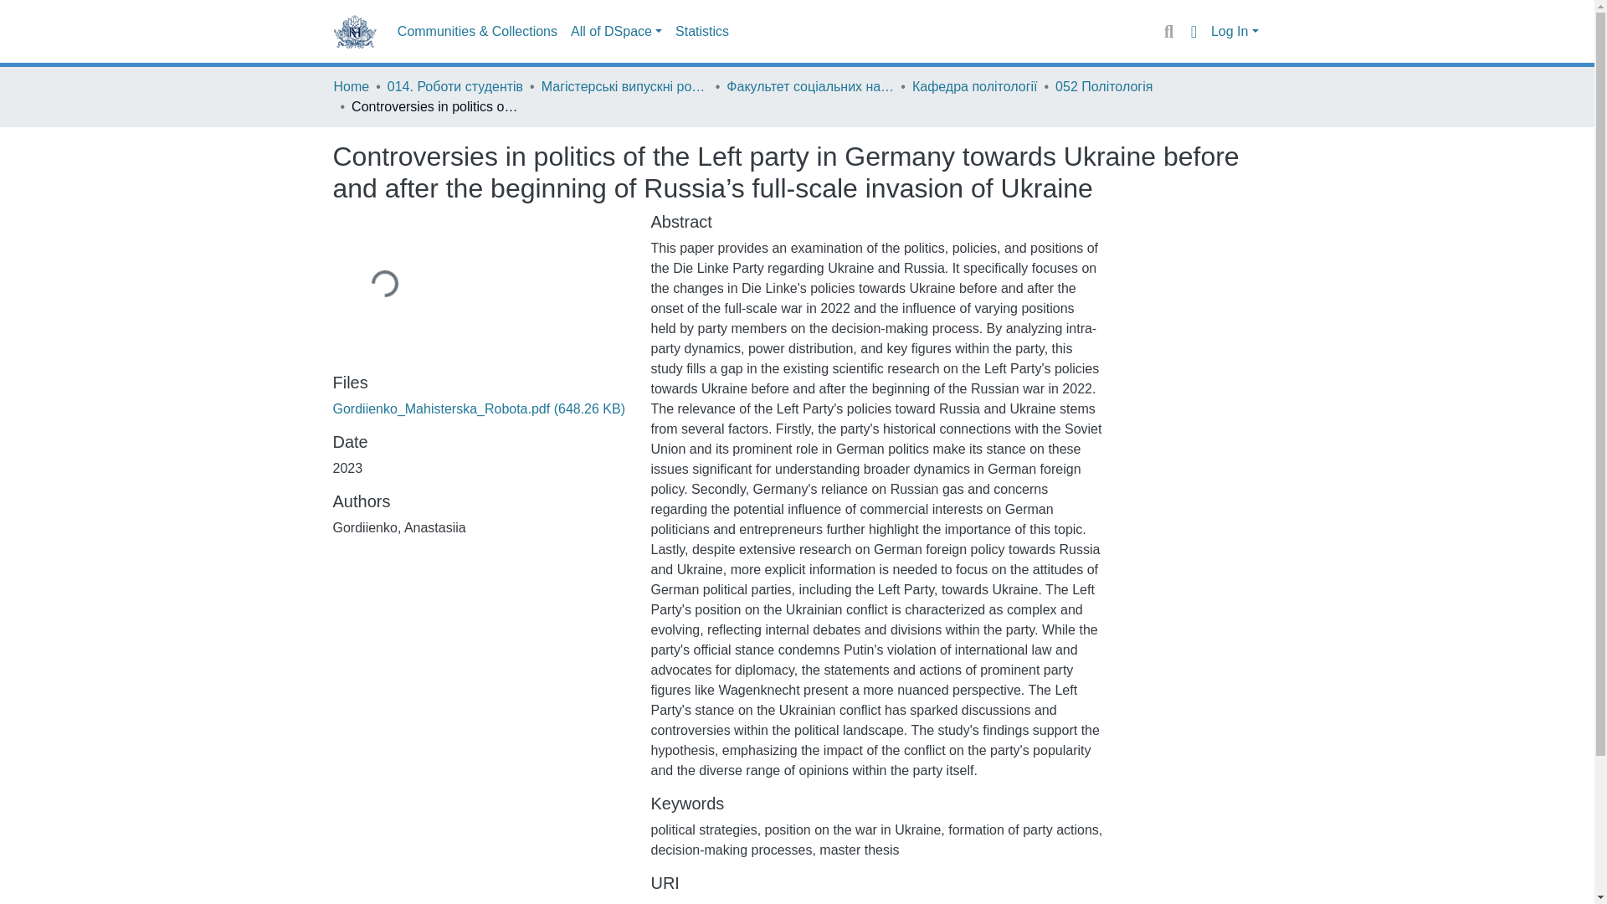 Image resolution: width=1607 pixels, height=904 pixels. Describe the element at coordinates (616, 32) in the screenshot. I see `All of DSpace` at that location.